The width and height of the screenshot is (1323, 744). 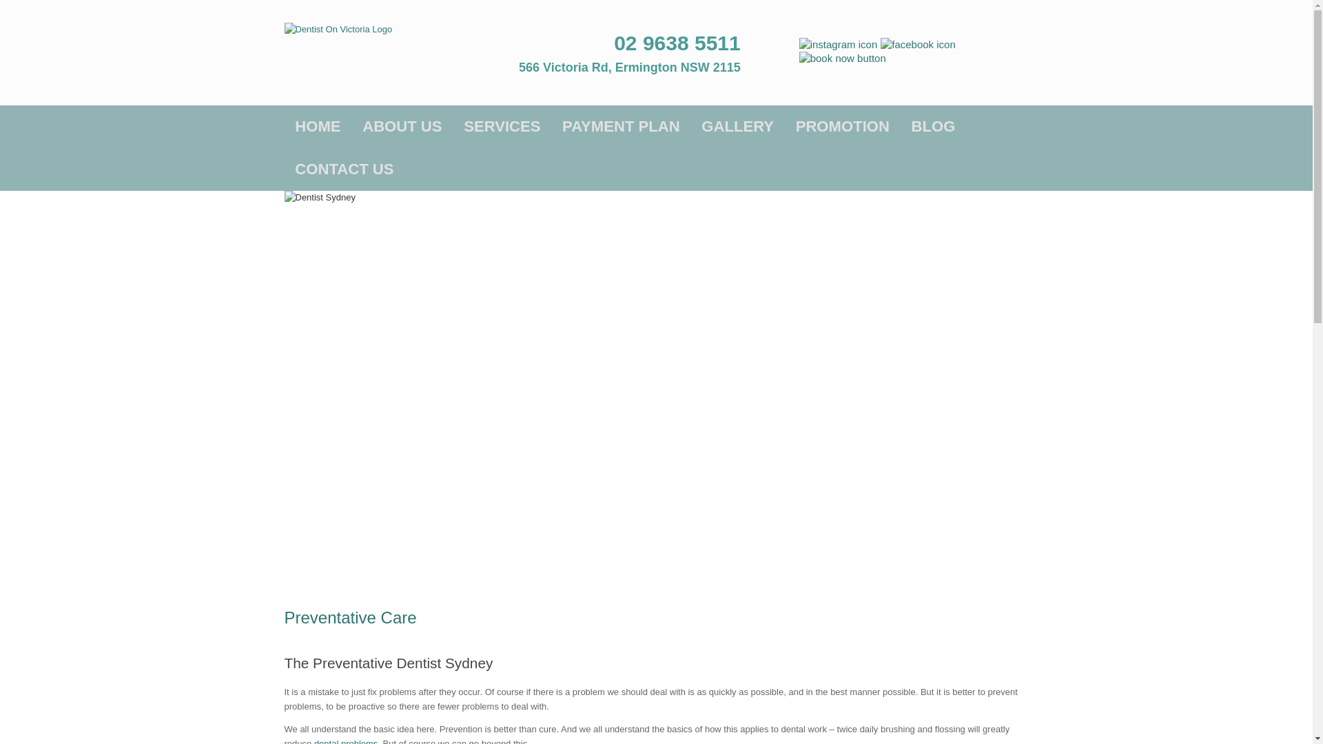 What do you see at coordinates (317, 125) in the screenshot?
I see `HOME` at bounding box center [317, 125].